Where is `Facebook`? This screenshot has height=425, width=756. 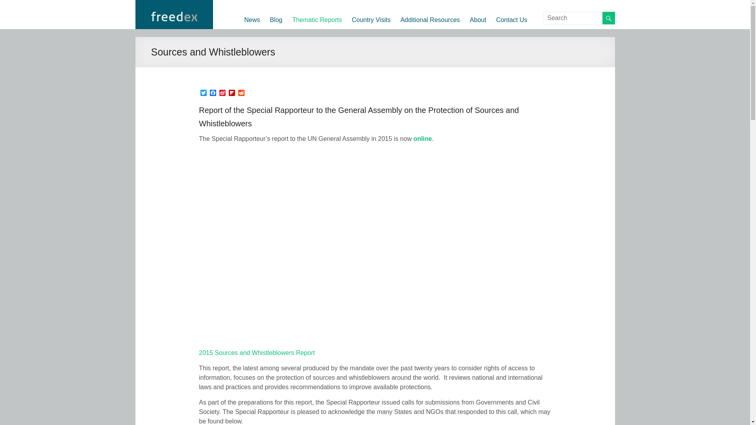
Facebook is located at coordinates (213, 93).